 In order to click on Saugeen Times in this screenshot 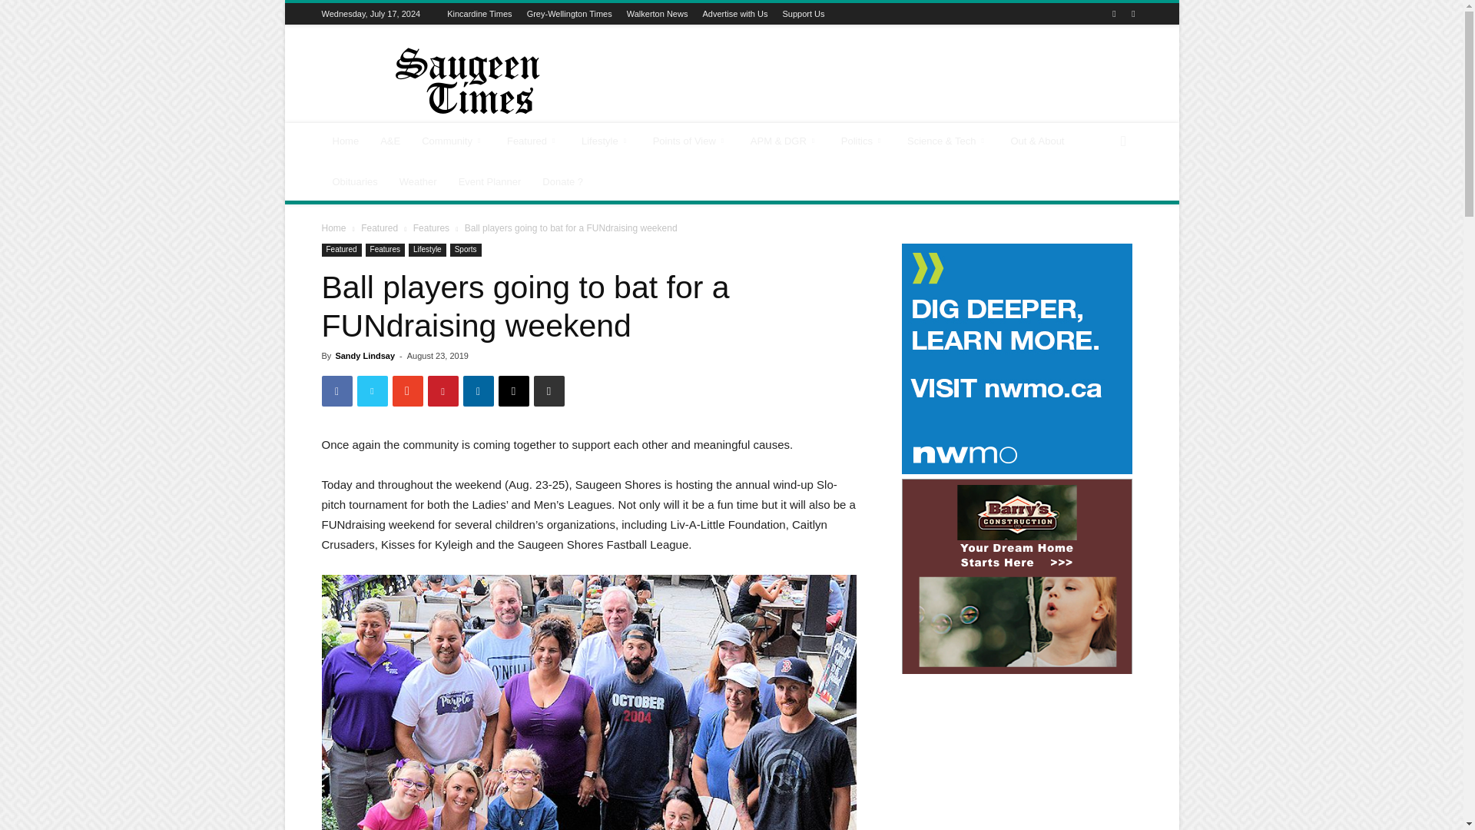, I will do `click(451, 81)`.